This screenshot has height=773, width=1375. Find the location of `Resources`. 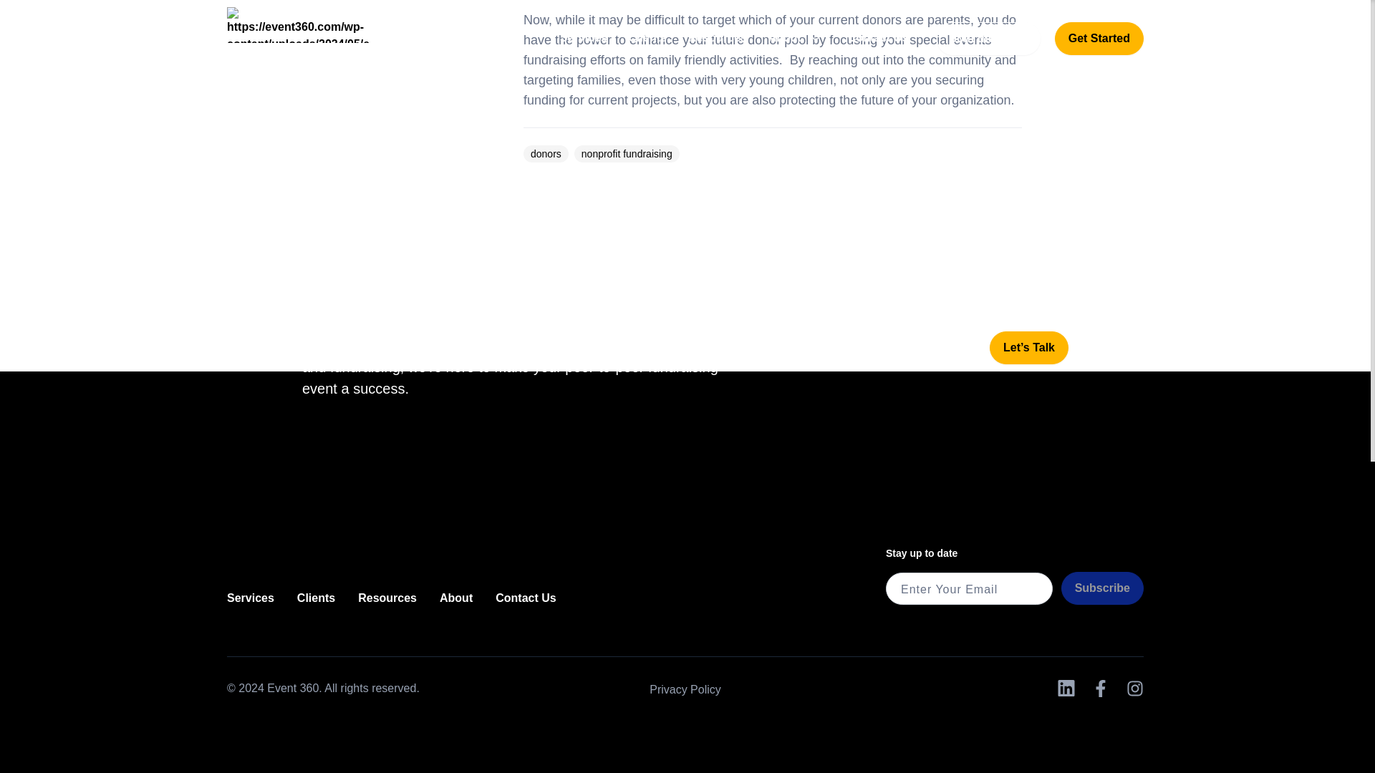

Resources is located at coordinates (387, 598).